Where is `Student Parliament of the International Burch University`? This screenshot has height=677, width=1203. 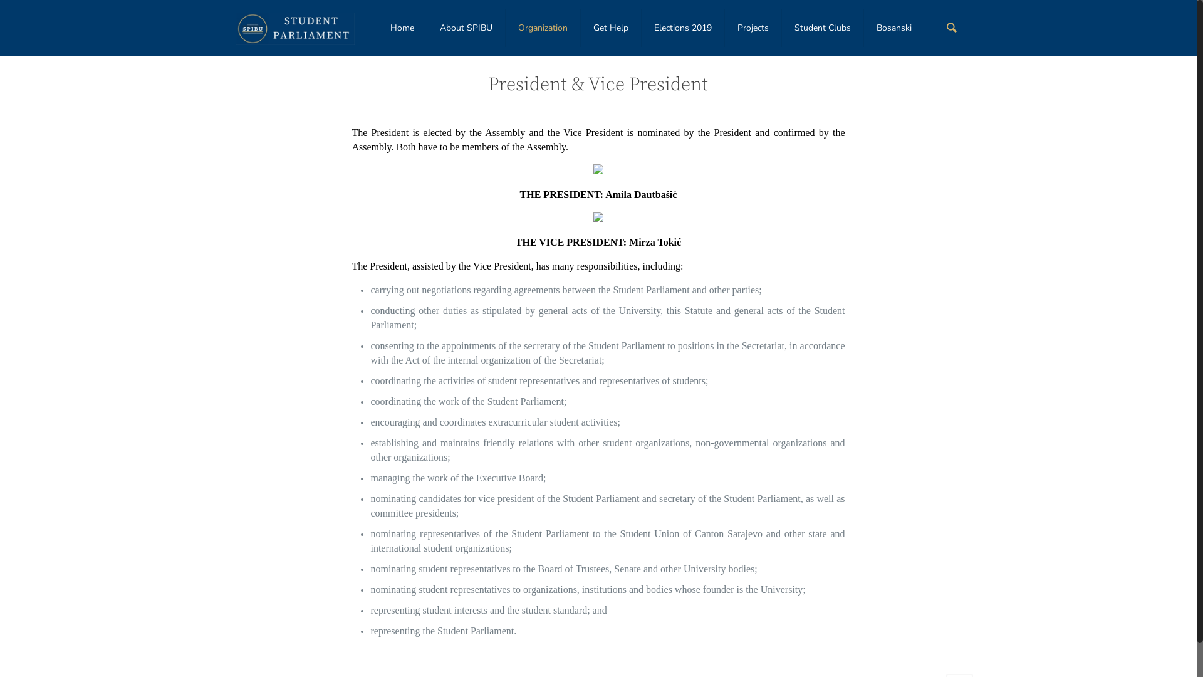 Student Parliament of the International Burch University is located at coordinates (295, 25).